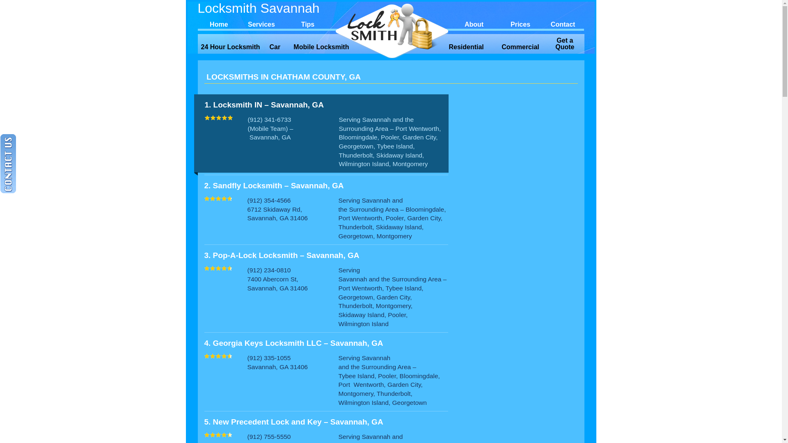 The image size is (788, 443). Describe the element at coordinates (474, 23) in the screenshot. I see `About` at that location.